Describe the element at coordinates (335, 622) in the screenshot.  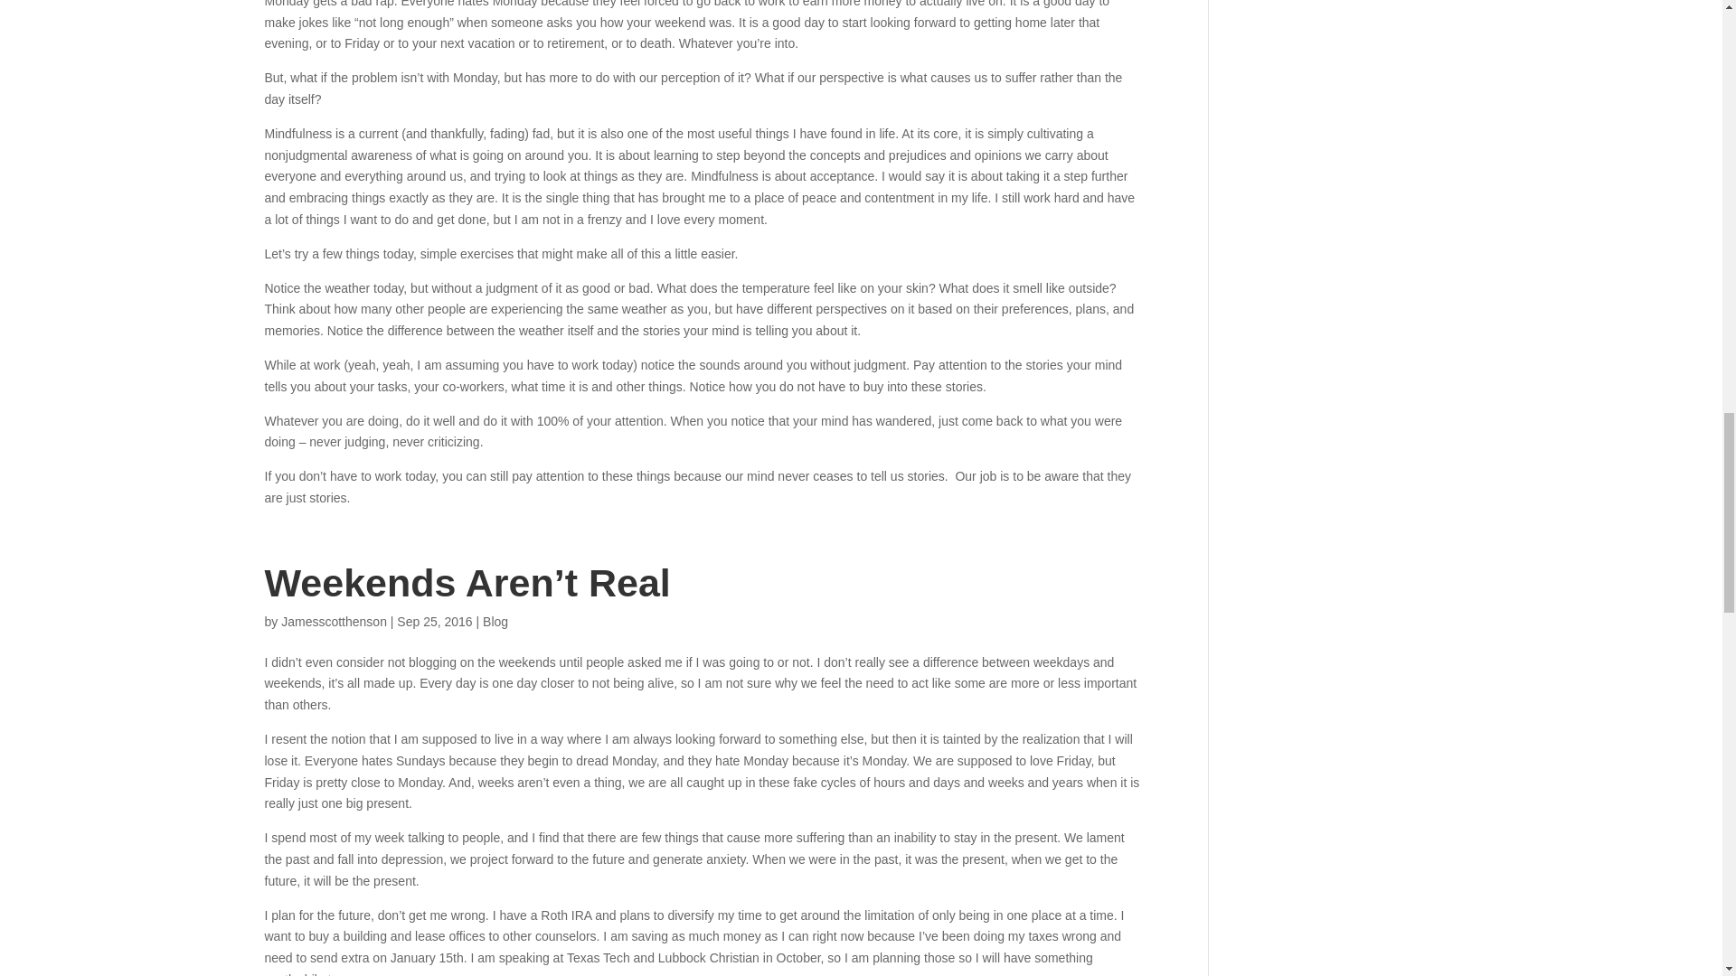
I see `Posts by Jamesscotthenson` at that location.